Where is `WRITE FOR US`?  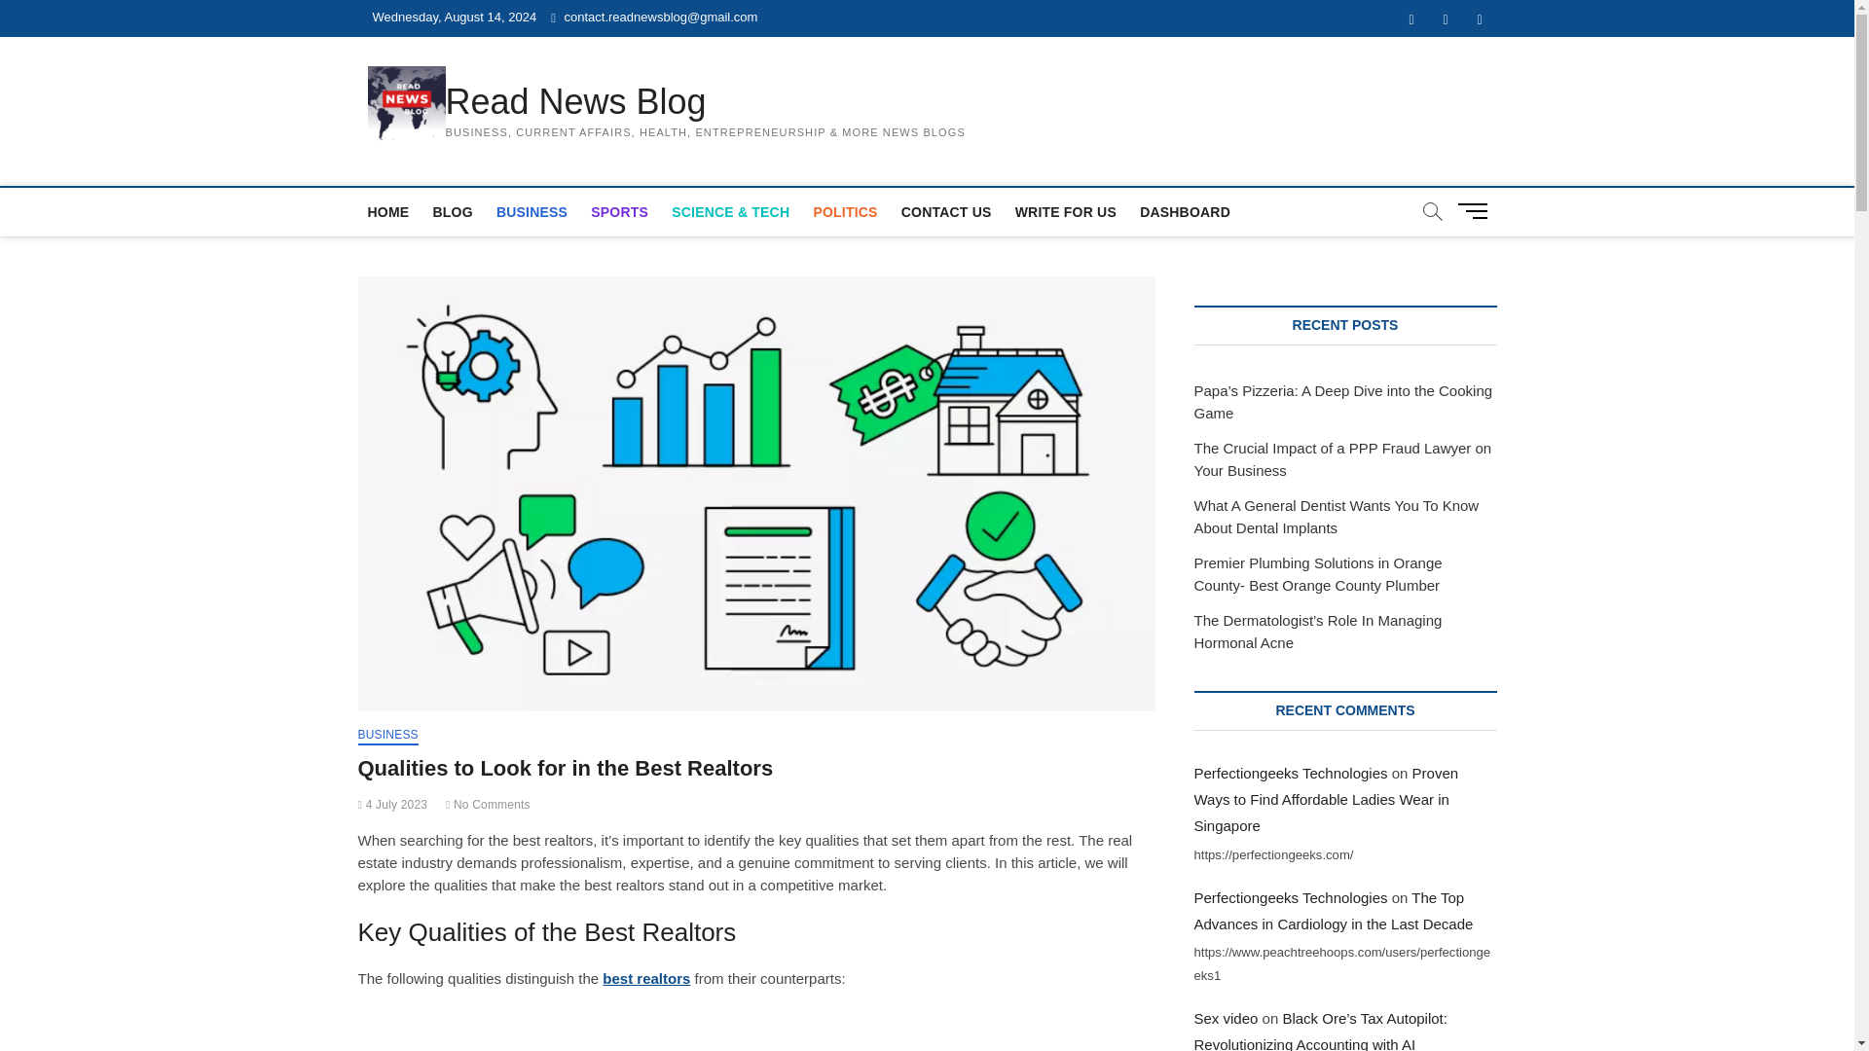 WRITE FOR US is located at coordinates (1065, 212).